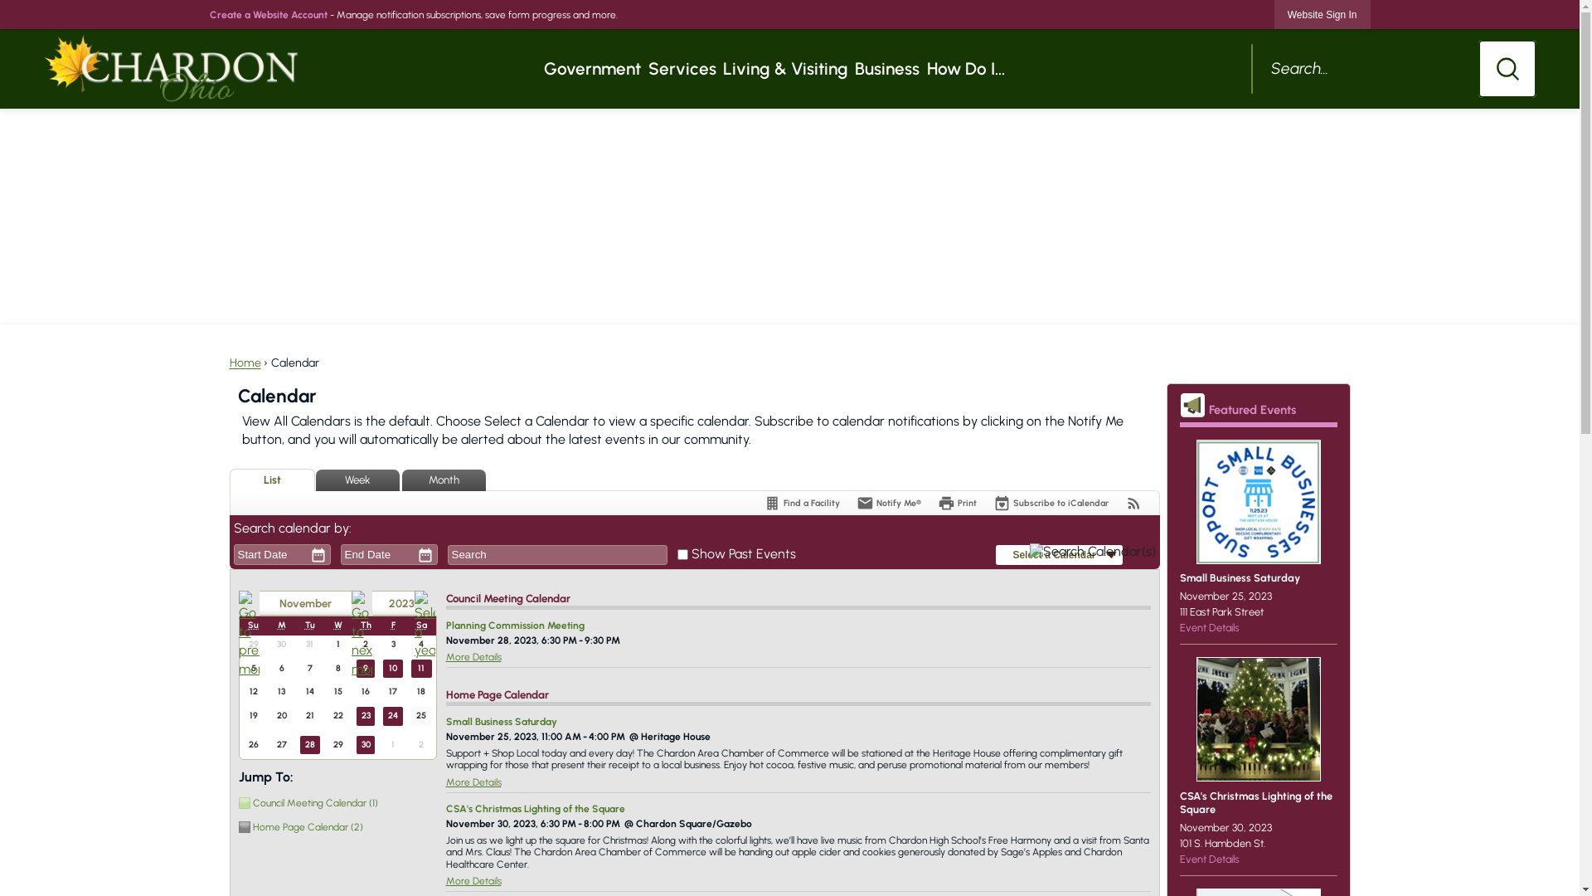 The height and width of the screenshot is (896, 1592). Describe the element at coordinates (1258, 719) in the screenshot. I see `christmas-lighting-free-harmony-1024x768` at that location.